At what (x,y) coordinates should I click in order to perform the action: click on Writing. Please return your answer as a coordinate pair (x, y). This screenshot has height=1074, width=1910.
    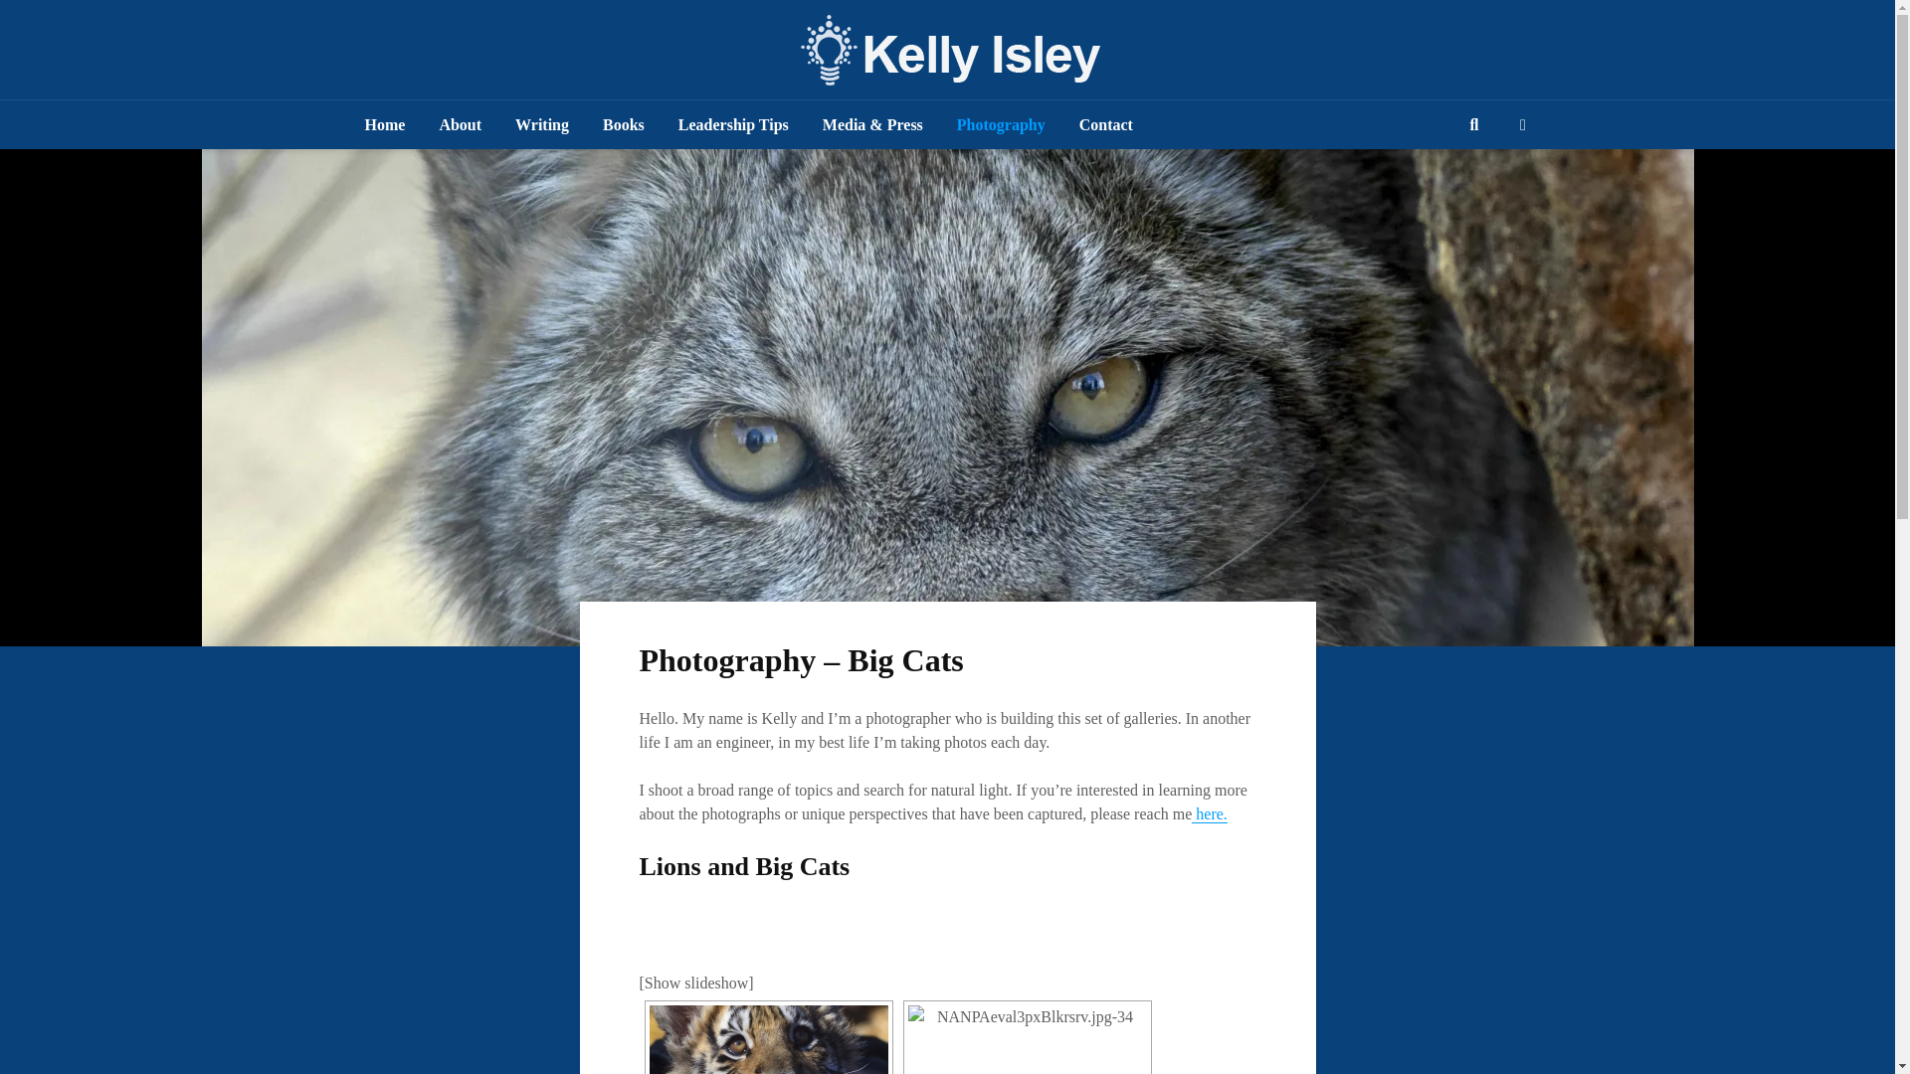
    Looking at the image, I should click on (542, 125).